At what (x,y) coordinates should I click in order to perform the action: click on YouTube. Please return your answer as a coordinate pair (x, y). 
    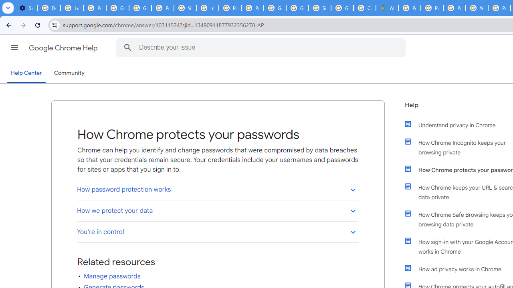
    Looking at the image, I should click on (185, 8).